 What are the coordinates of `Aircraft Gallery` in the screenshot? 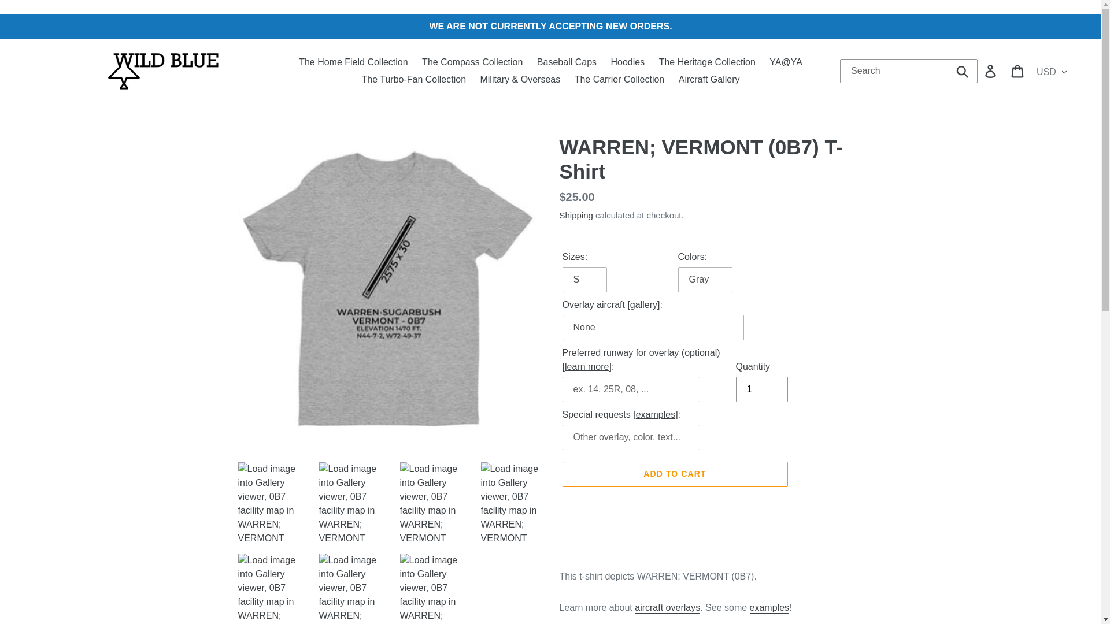 It's located at (709, 80).